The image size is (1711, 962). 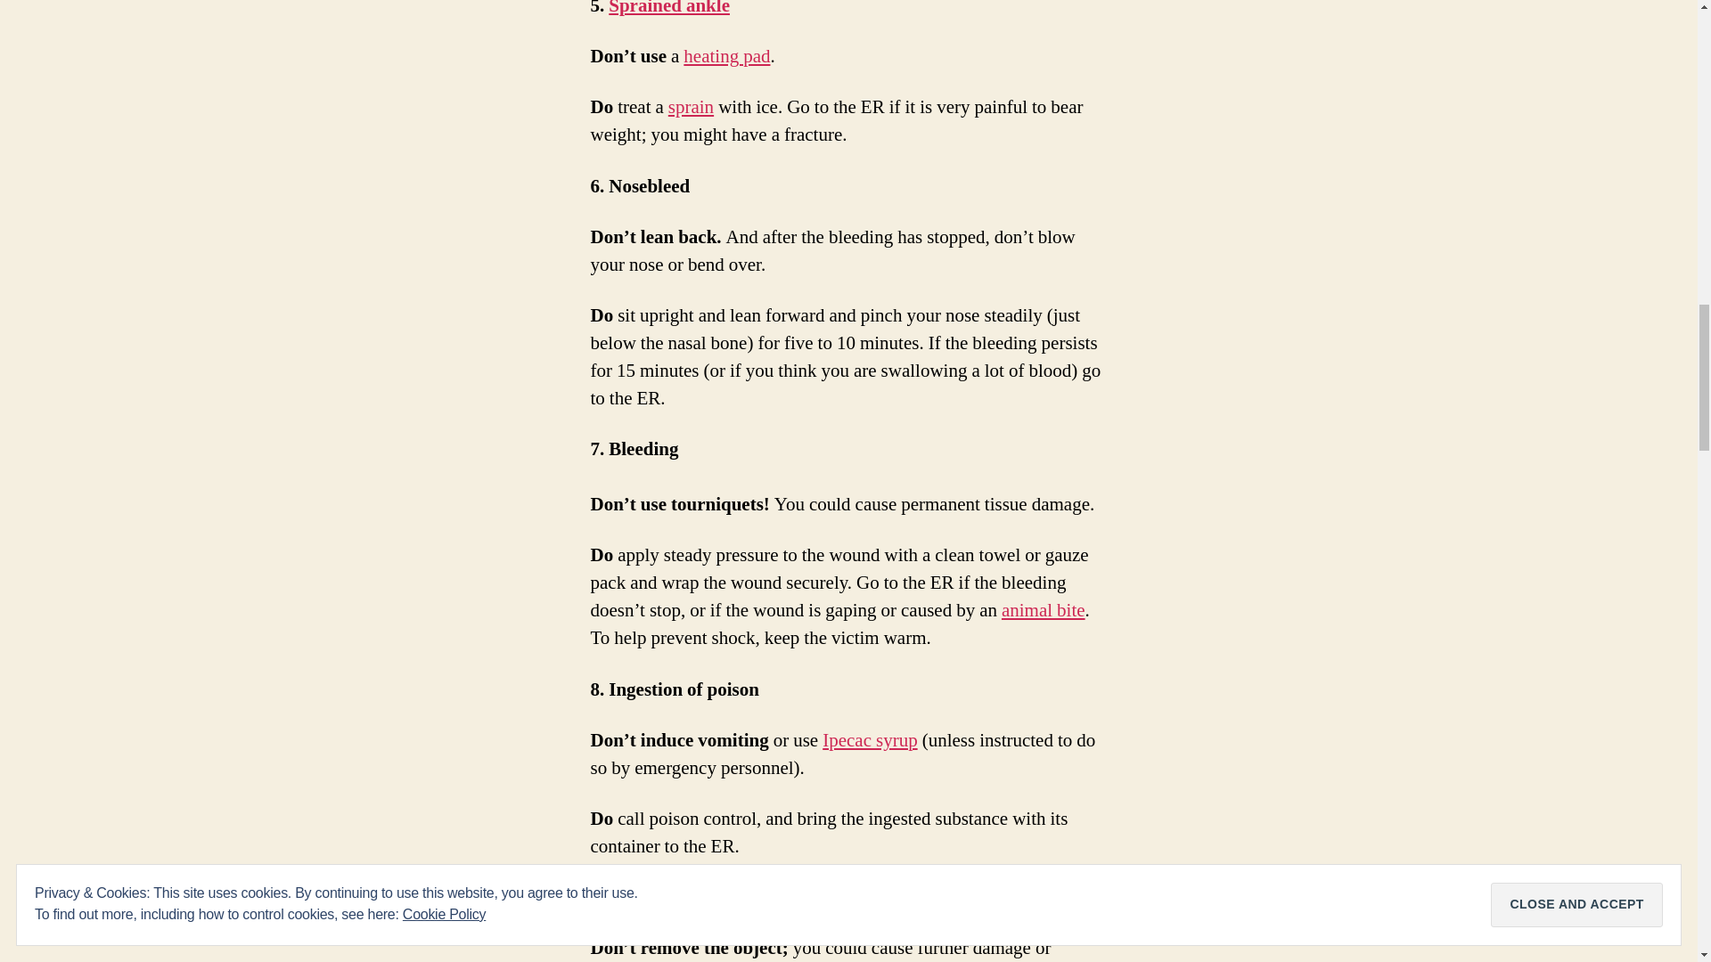 I want to click on Ipecac syrup, so click(x=870, y=739).